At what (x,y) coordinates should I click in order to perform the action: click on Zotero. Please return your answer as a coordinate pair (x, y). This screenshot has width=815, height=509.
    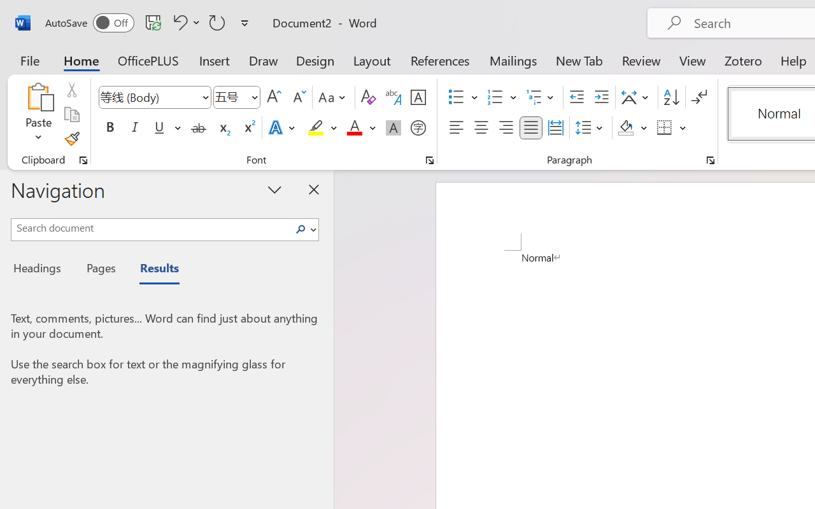
    Looking at the image, I should click on (742, 60).